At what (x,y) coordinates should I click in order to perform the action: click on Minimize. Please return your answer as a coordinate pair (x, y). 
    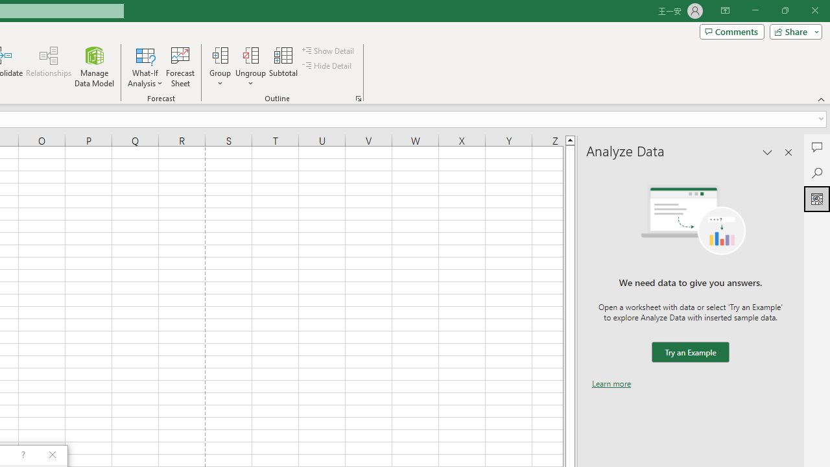
    Looking at the image, I should click on (755, 10).